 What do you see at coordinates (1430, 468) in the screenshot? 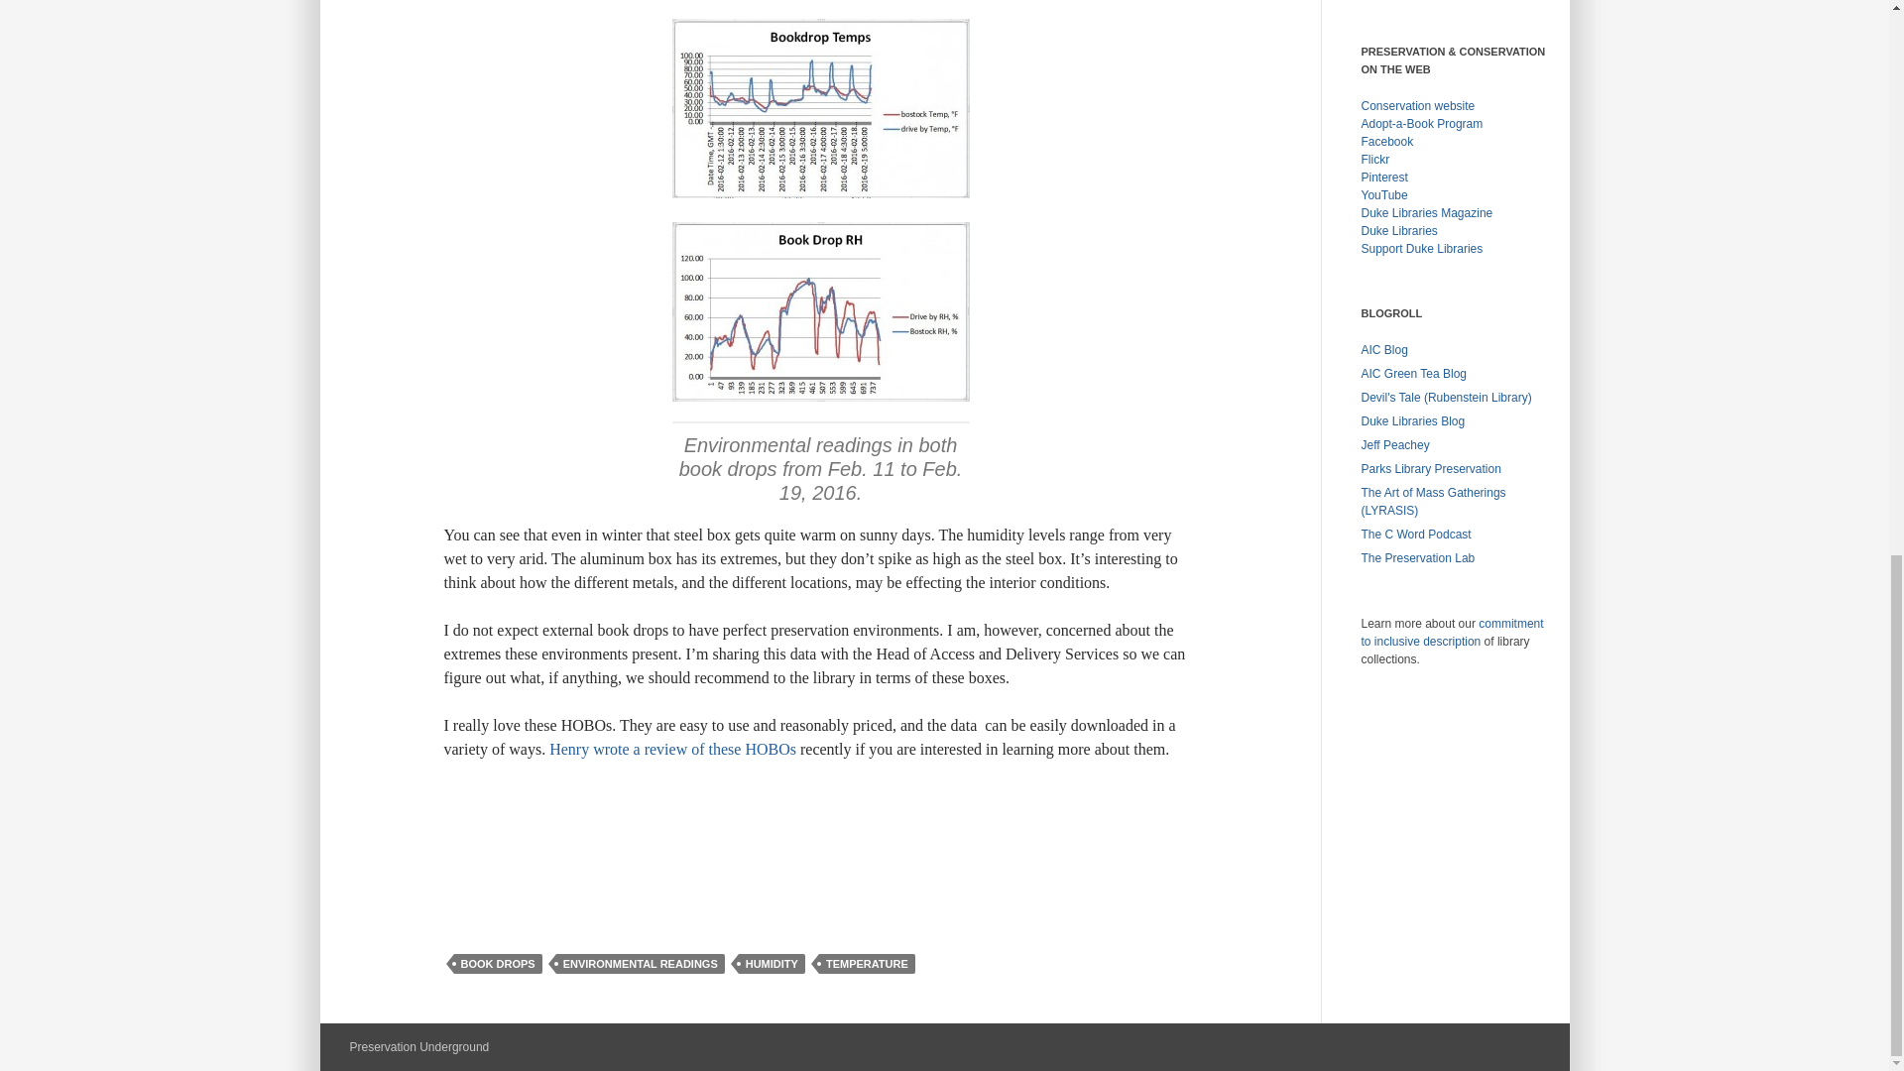
I see `Iowa State University Preservation Department` at bounding box center [1430, 468].